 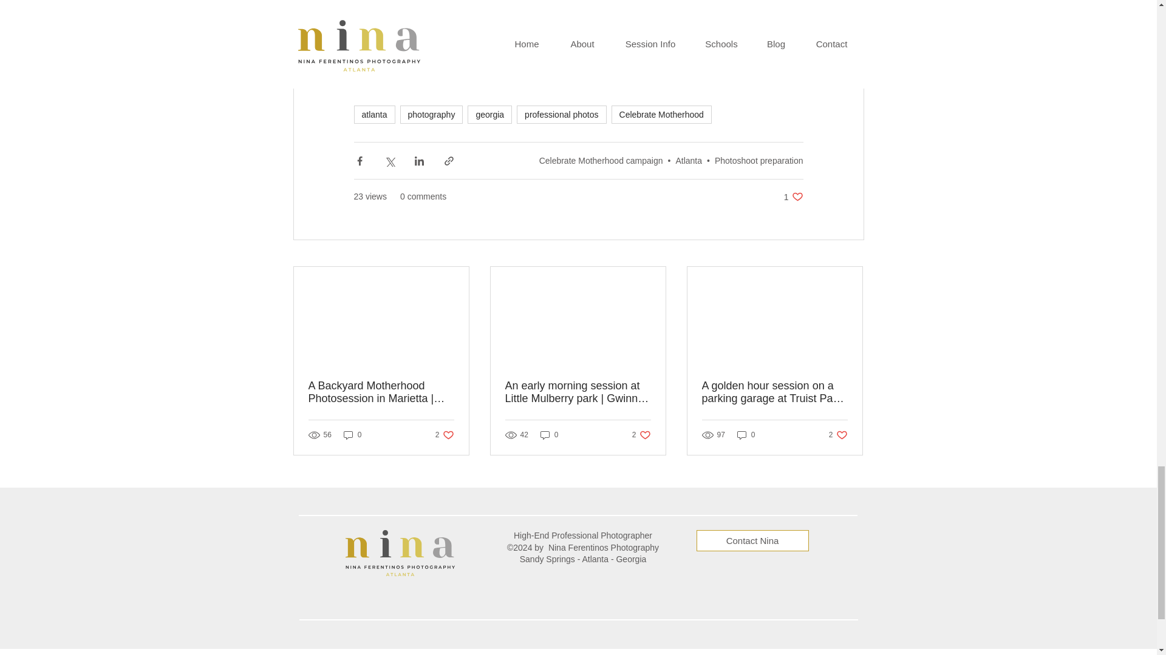 I want to click on georgia, so click(x=688, y=161).